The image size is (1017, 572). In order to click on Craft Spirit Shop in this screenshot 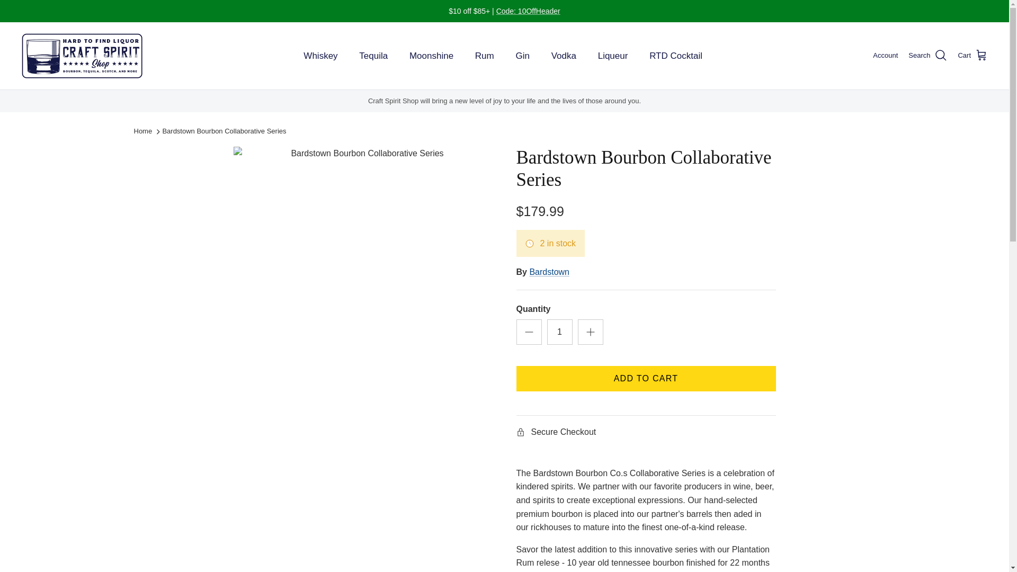, I will do `click(82, 56)`.